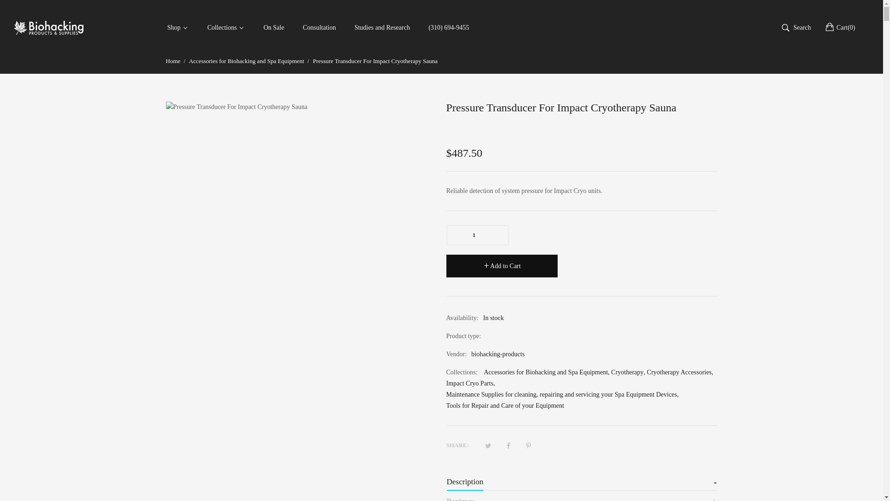 The width and height of the screenshot is (890, 501). What do you see at coordinates (477, 235) in the screenshot?
I see `1` at bounding box center [477, 235].